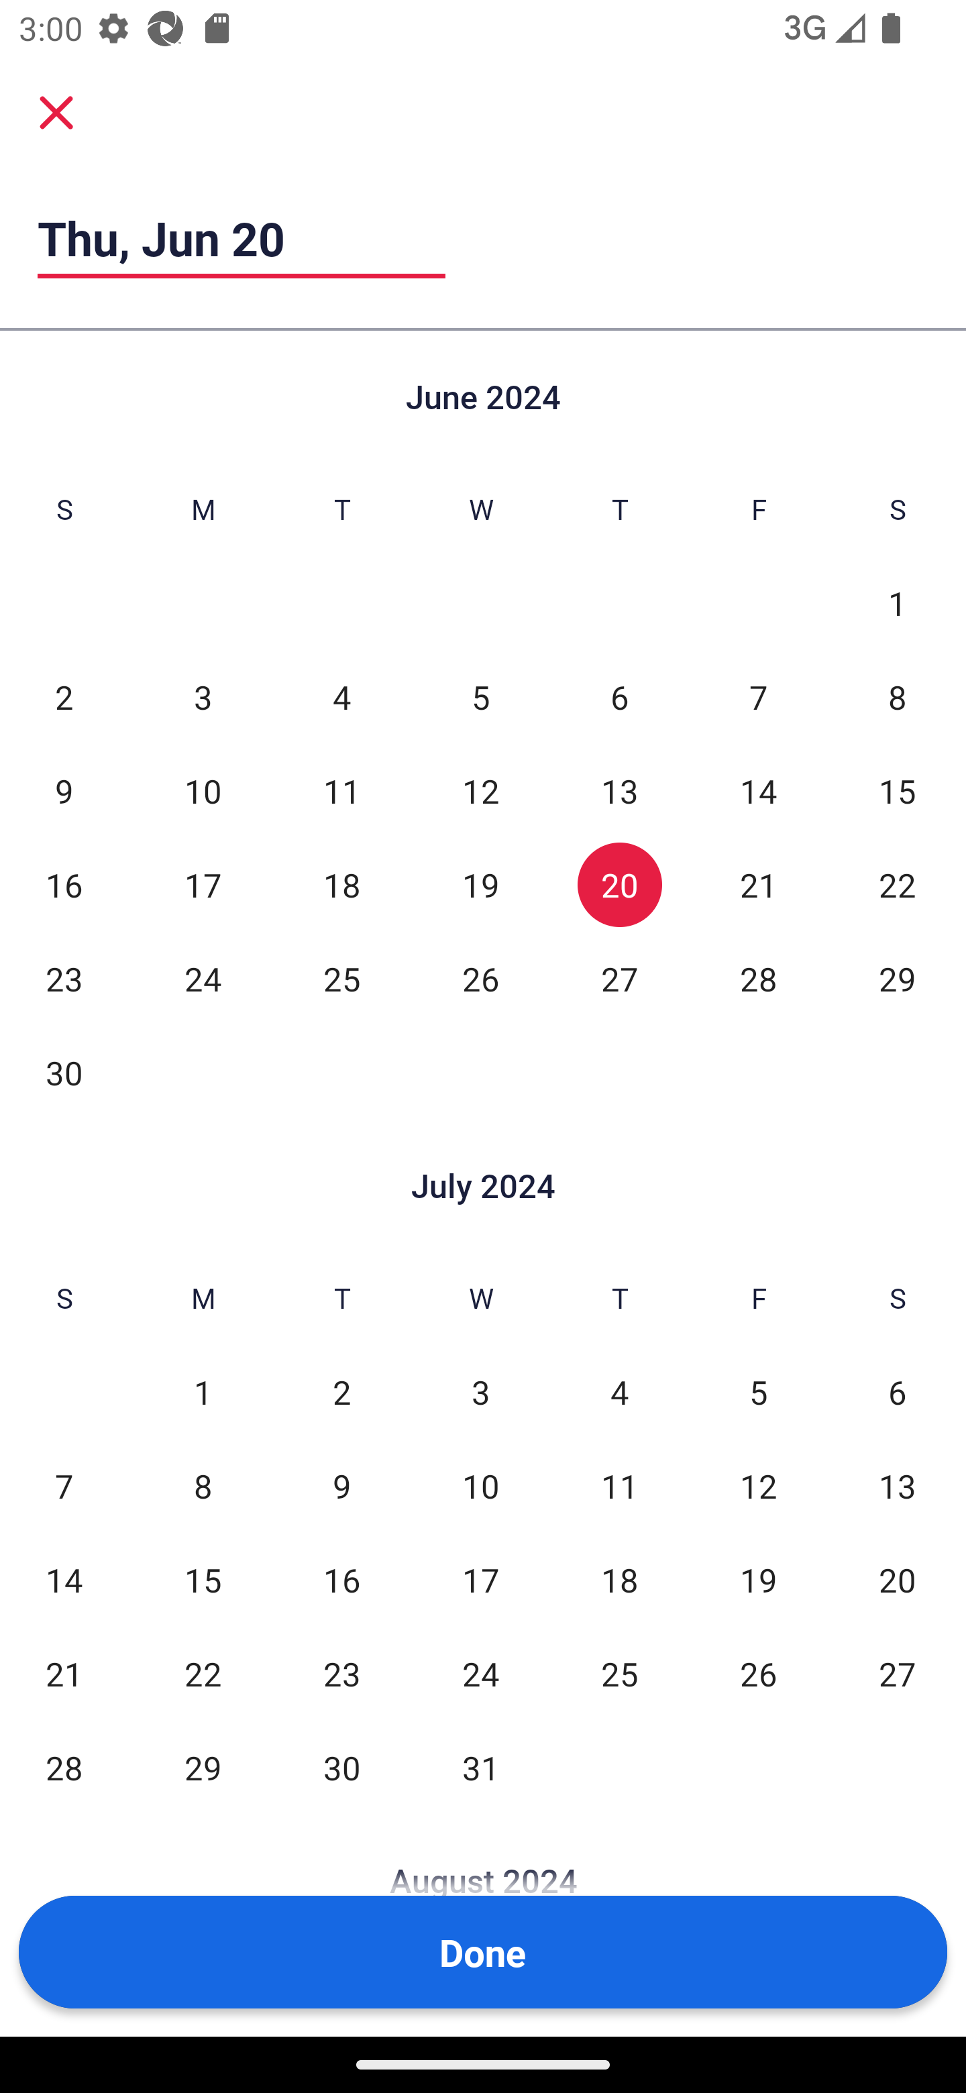 The height and width of the screenshot is (2093, 966). What do you see at coordinates (64, 1485) in the screenshot?
I see `7 Sun, Jul 7, Not Selected` at bounding box center [64, 1485].